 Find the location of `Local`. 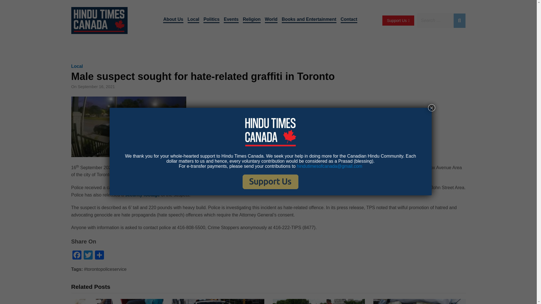

Local is located at coordinates (194, 20).